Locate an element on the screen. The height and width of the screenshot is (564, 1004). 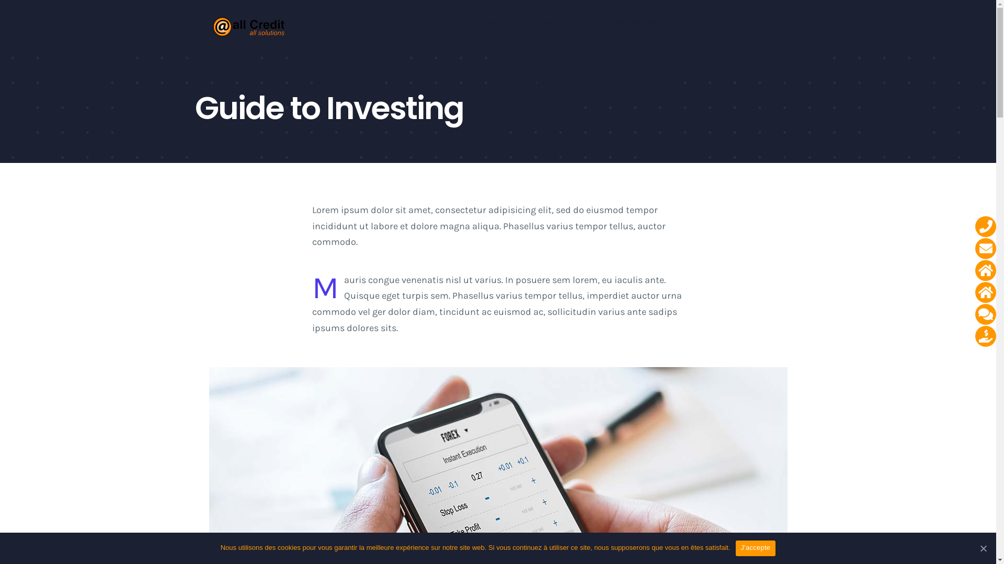
Contact is located at coordinates (755, 22).